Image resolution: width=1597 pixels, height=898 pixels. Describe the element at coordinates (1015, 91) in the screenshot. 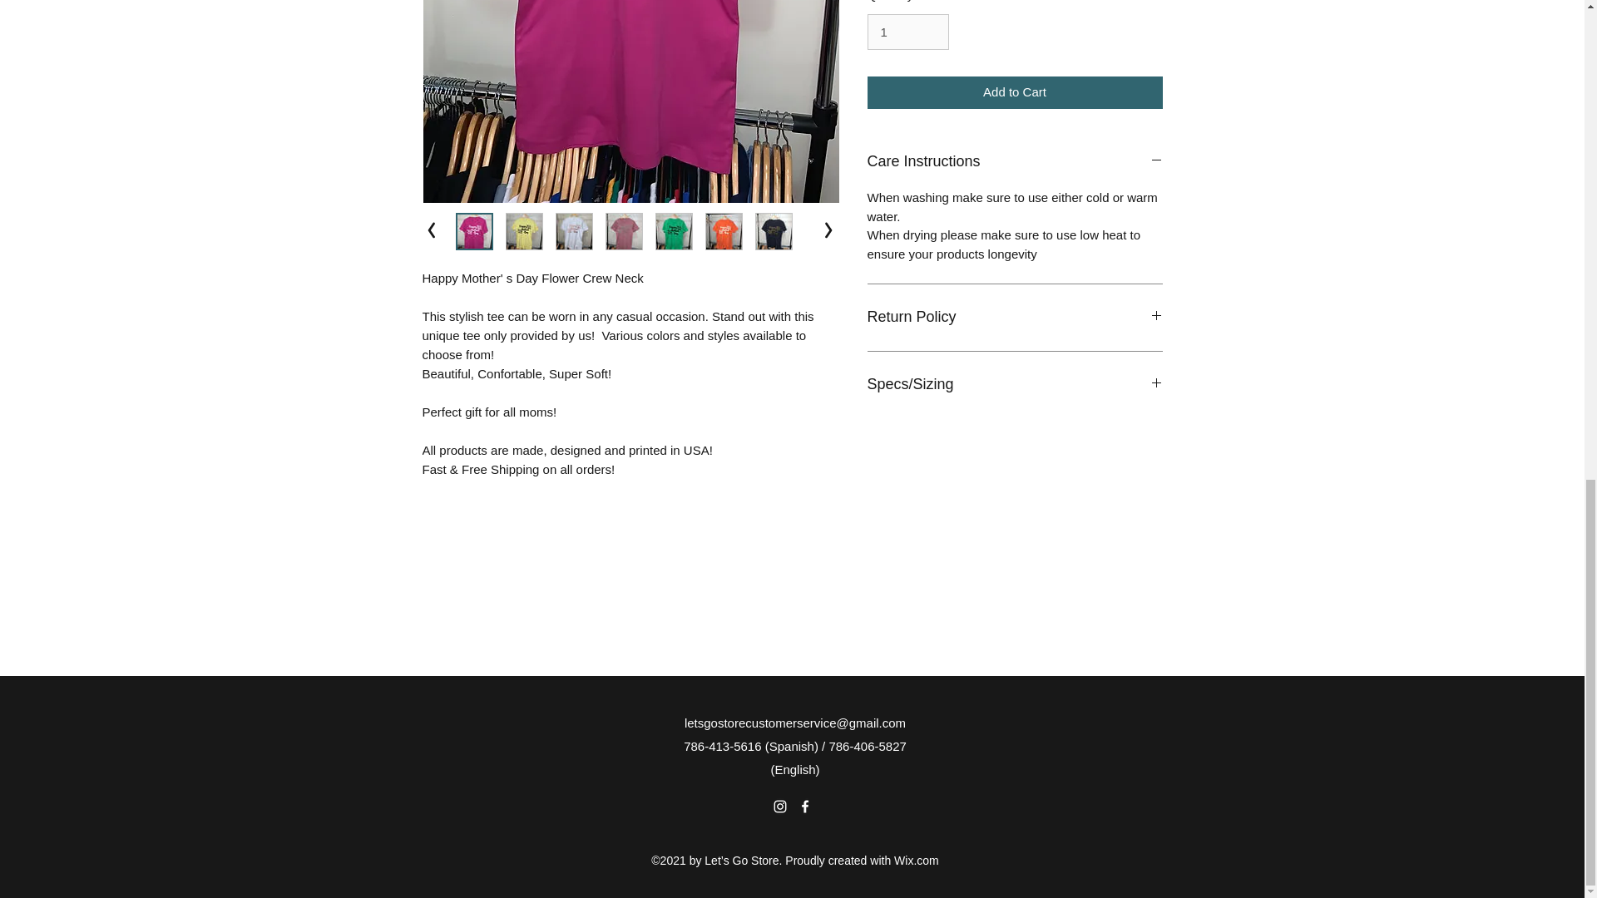

I see `Add to Cart` at that location.